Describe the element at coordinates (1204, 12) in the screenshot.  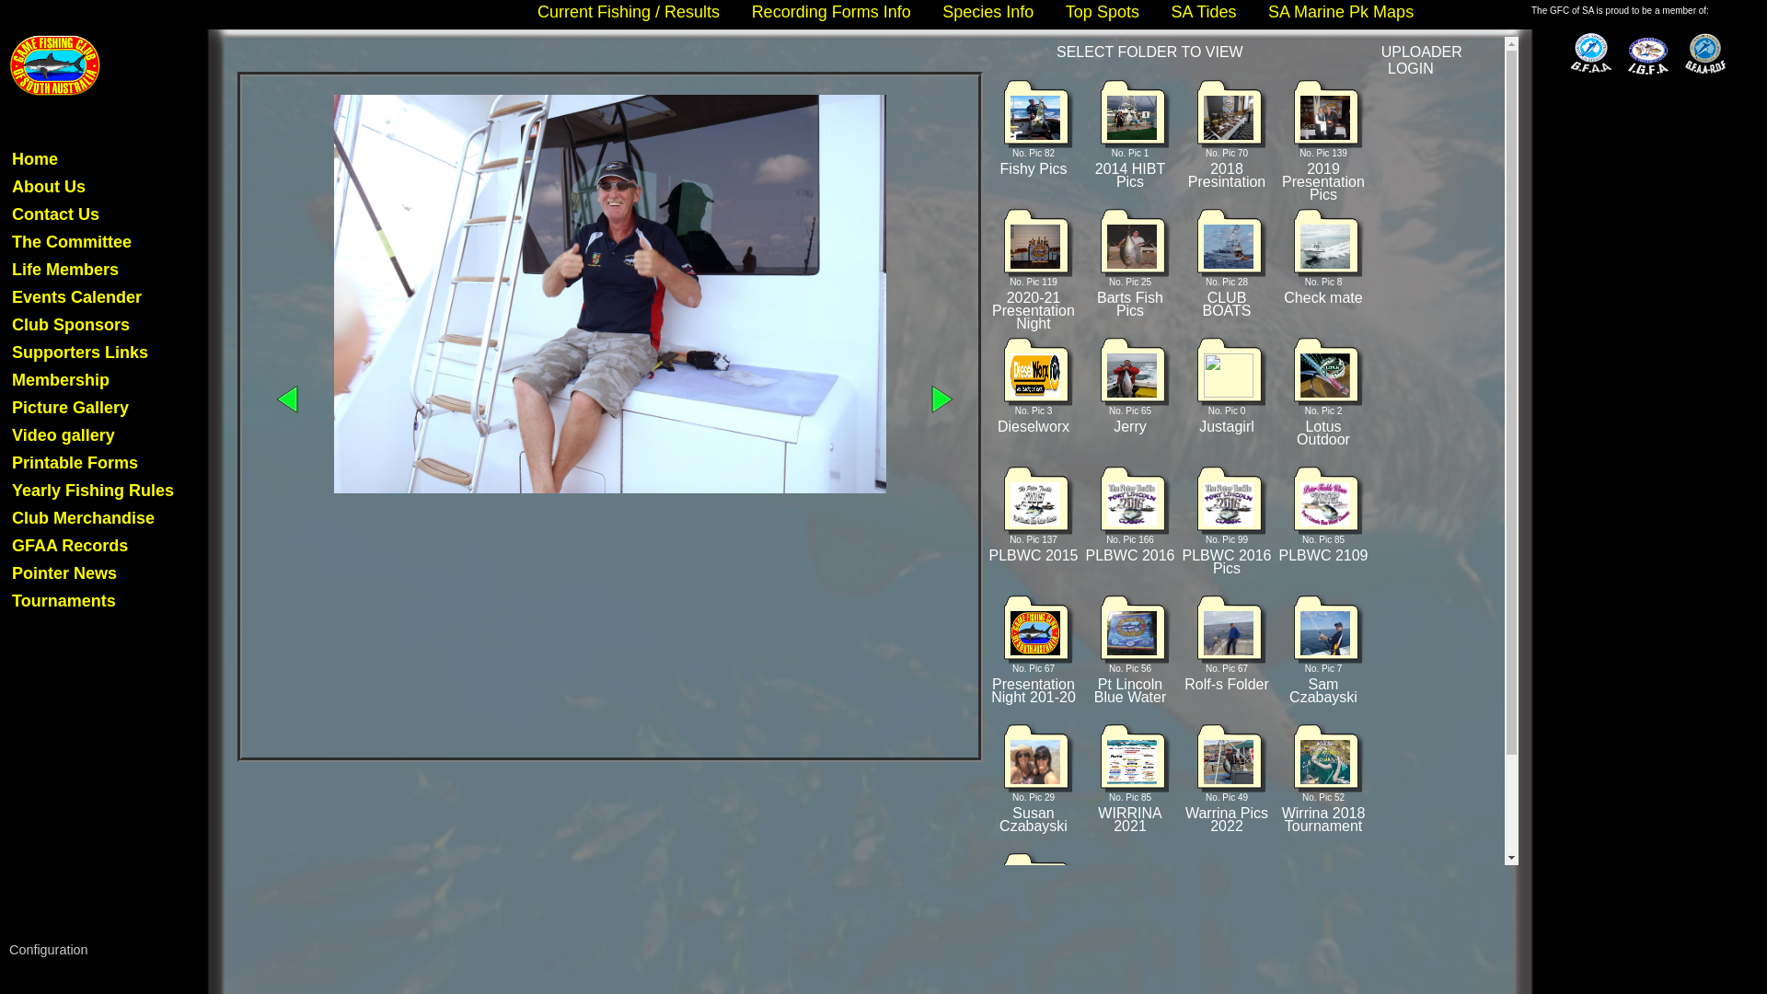
I see `SA Tides` at that location.